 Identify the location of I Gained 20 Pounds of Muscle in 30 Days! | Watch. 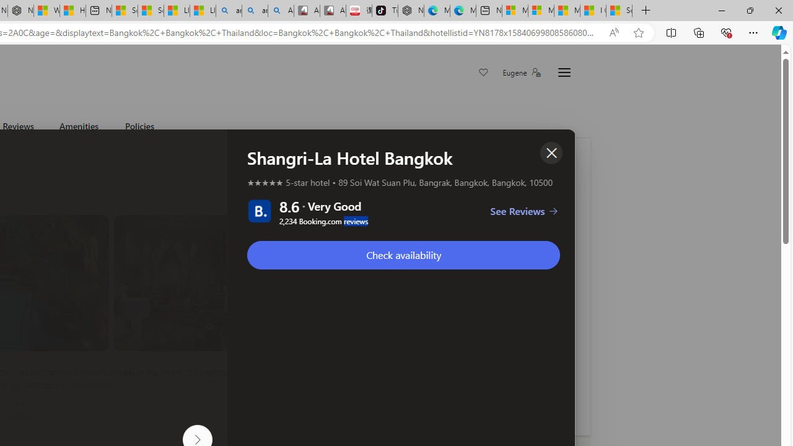
(593, 11).